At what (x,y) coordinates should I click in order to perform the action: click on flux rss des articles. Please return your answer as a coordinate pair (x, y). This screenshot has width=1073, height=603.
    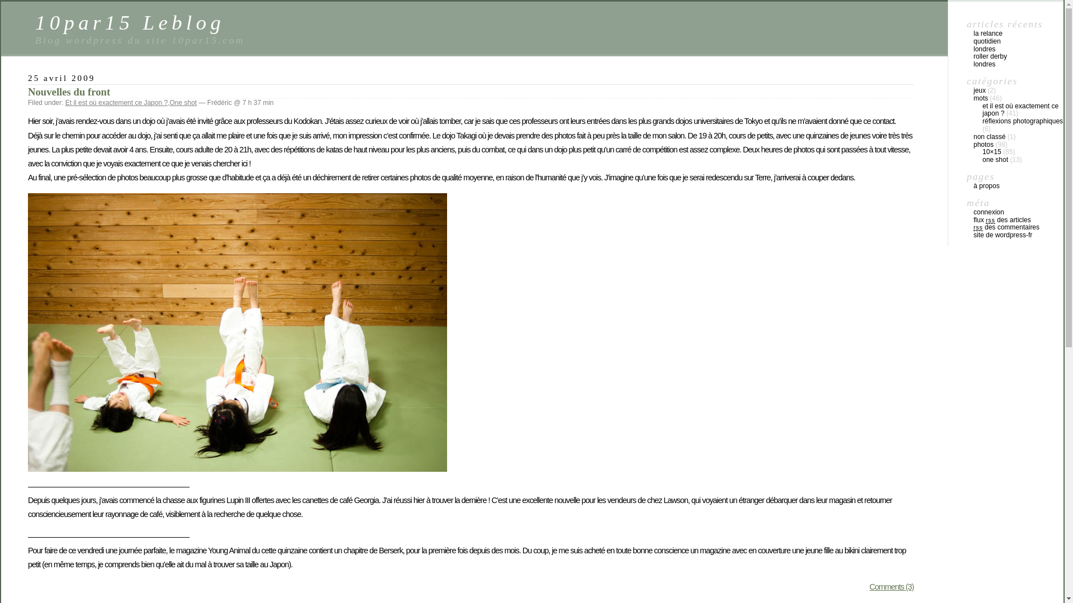
    Looking at the image, I should click on (1003, 220).